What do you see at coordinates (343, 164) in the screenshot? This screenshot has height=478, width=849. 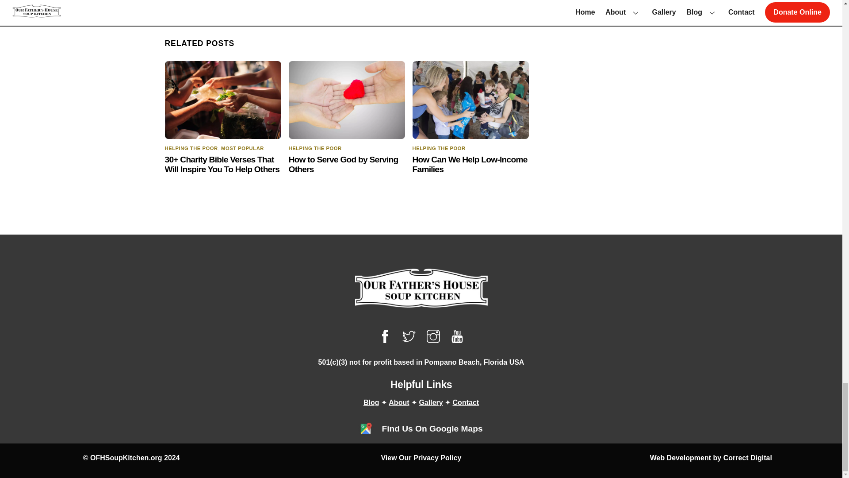 I see `How to Serve God by Serving Others` at bounding box center [343, 164].